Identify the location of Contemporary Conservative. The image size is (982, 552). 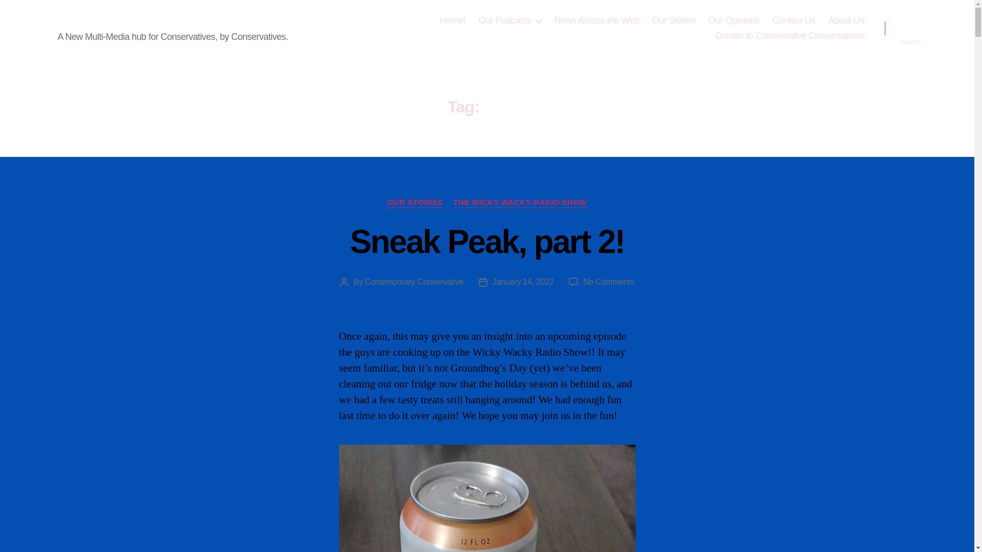
(133, 20).